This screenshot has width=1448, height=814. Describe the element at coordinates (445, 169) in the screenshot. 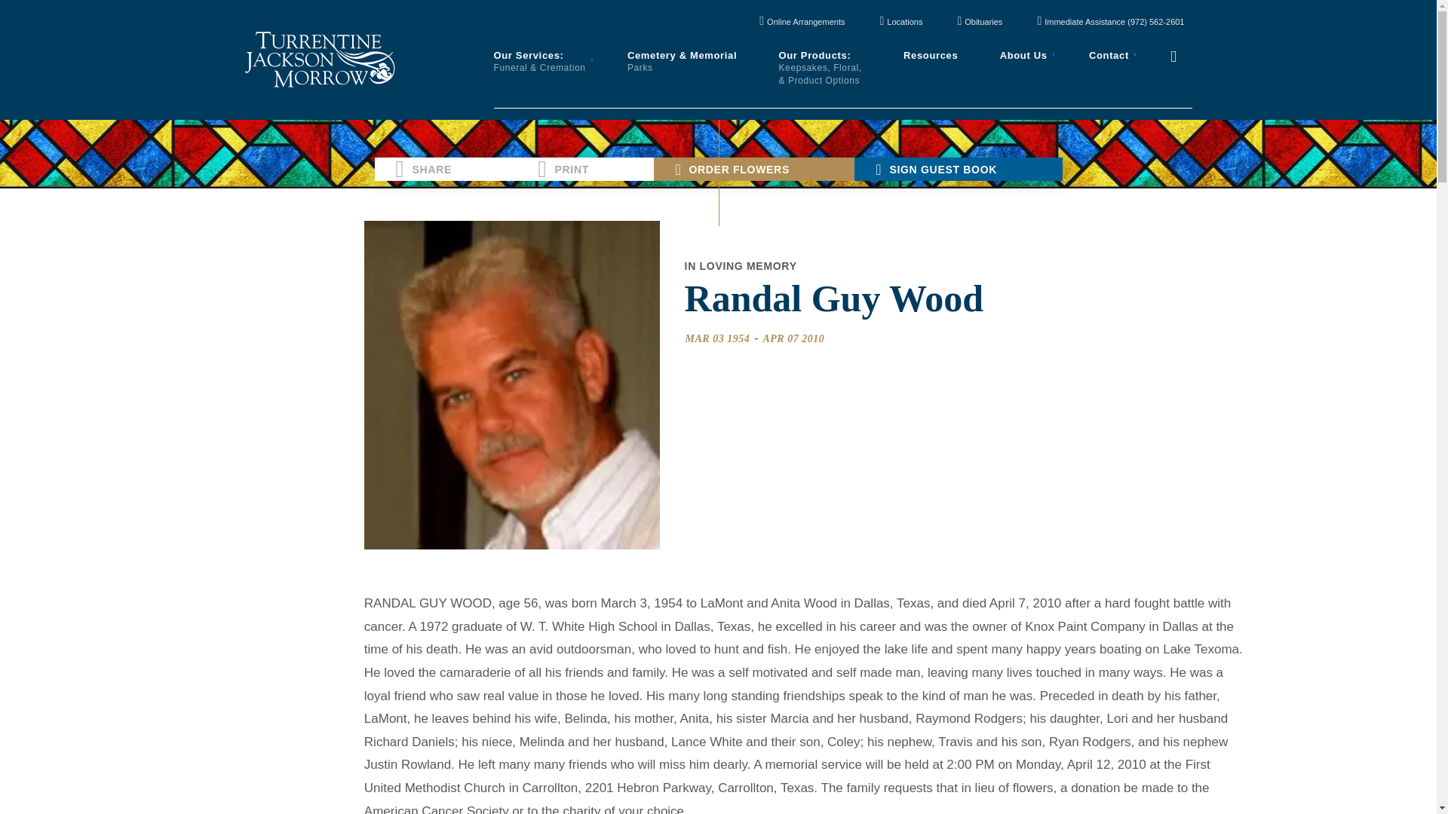

I see `SHARE` at that location.